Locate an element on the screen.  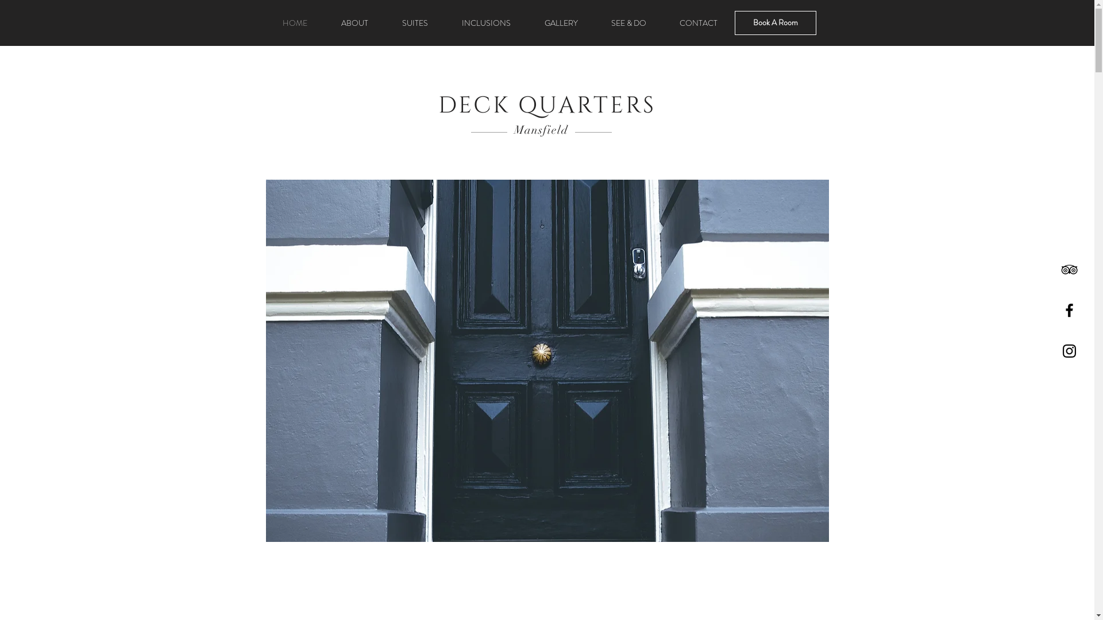
CONTACT is located at coordinates (699, 23).